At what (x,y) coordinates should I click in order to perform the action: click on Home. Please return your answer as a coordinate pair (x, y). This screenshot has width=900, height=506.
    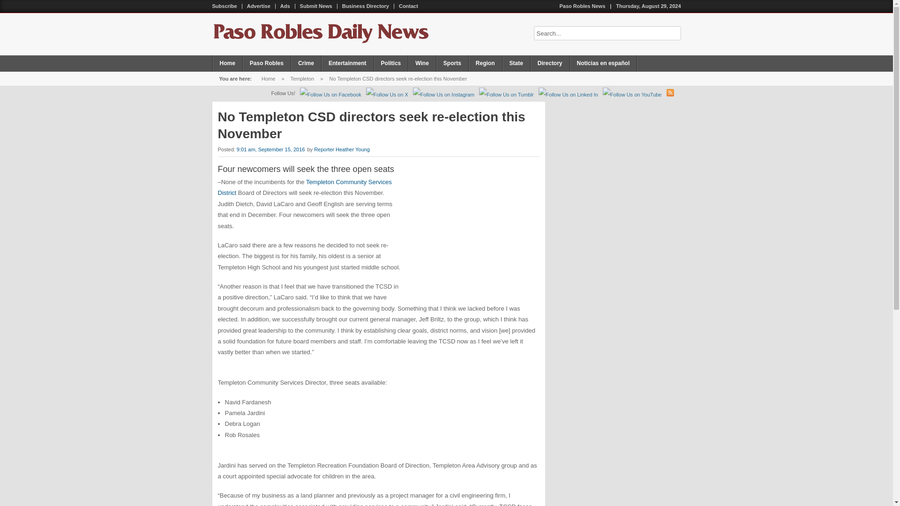
    Looking at the image, I should click on (268, 79).